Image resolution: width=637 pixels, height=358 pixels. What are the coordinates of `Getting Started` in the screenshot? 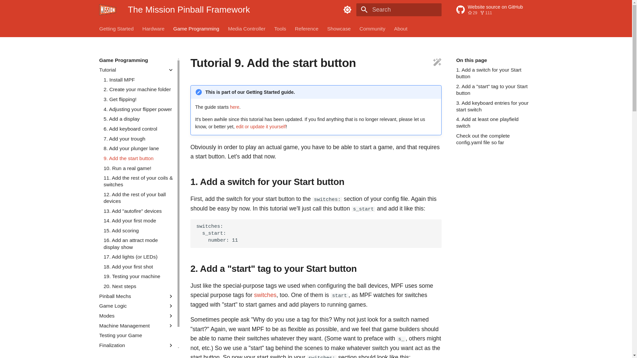 It's located at (372, 29).